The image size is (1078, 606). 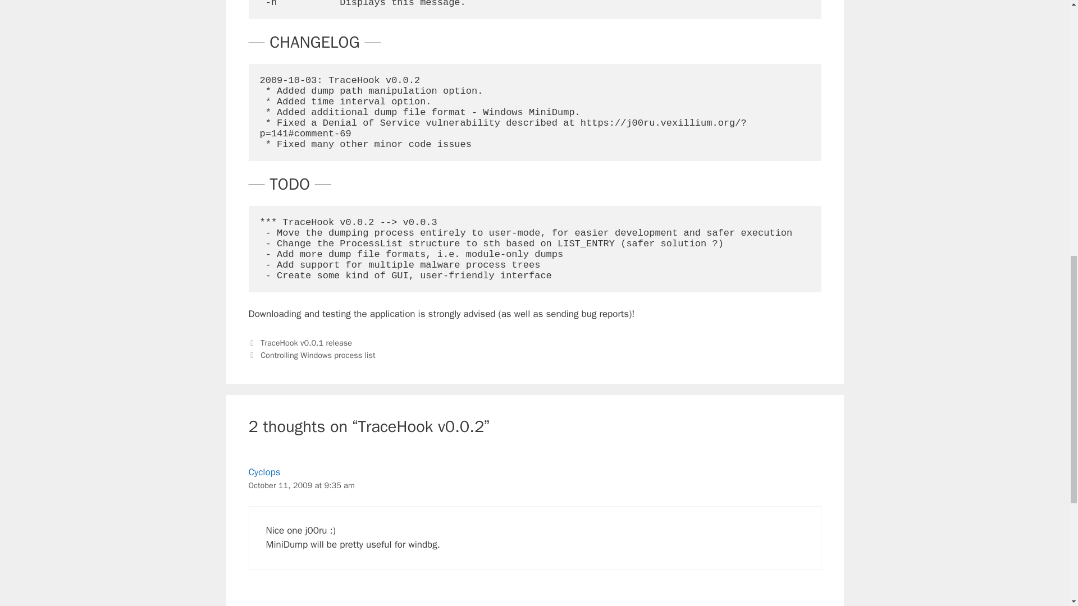 I want to click on Malcom, so click(x=264, y=605).